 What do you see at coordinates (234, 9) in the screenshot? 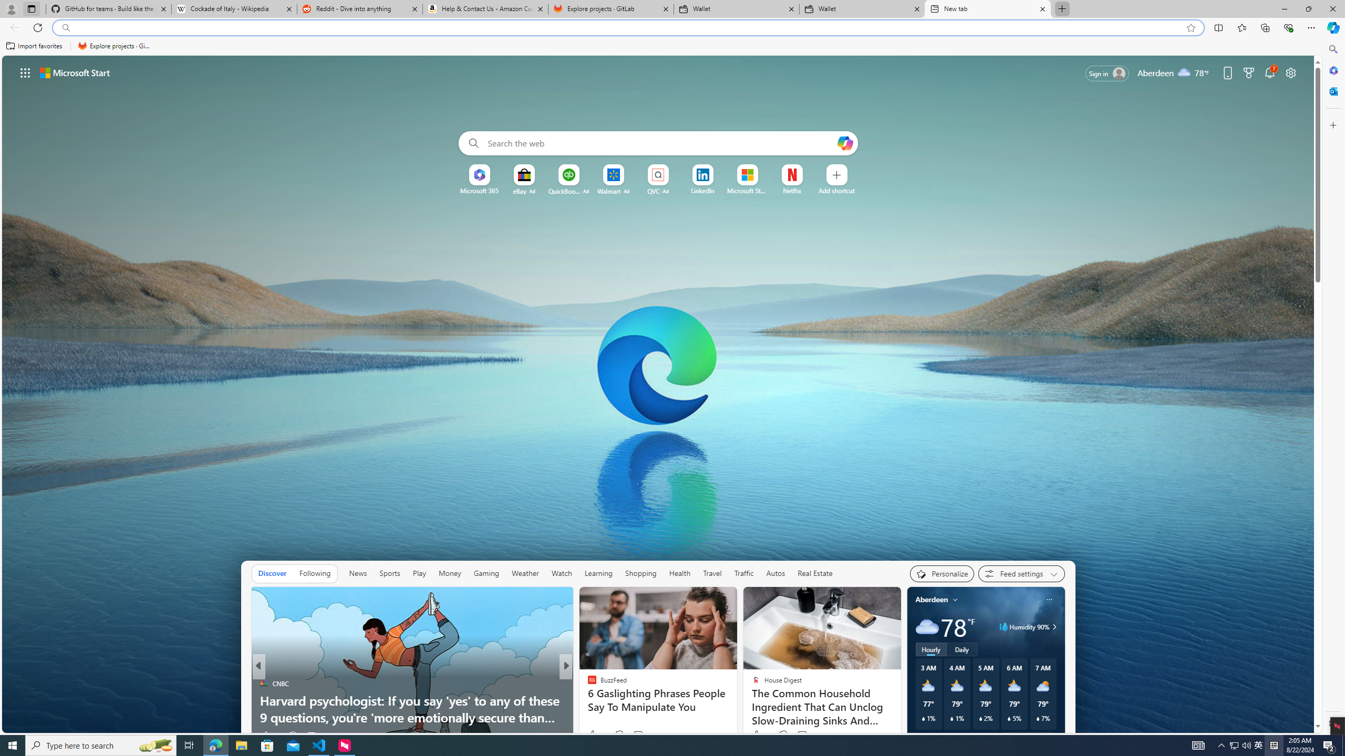
I see `Cockade of Italy - Wikipedia` at bounding box center [234, 9].